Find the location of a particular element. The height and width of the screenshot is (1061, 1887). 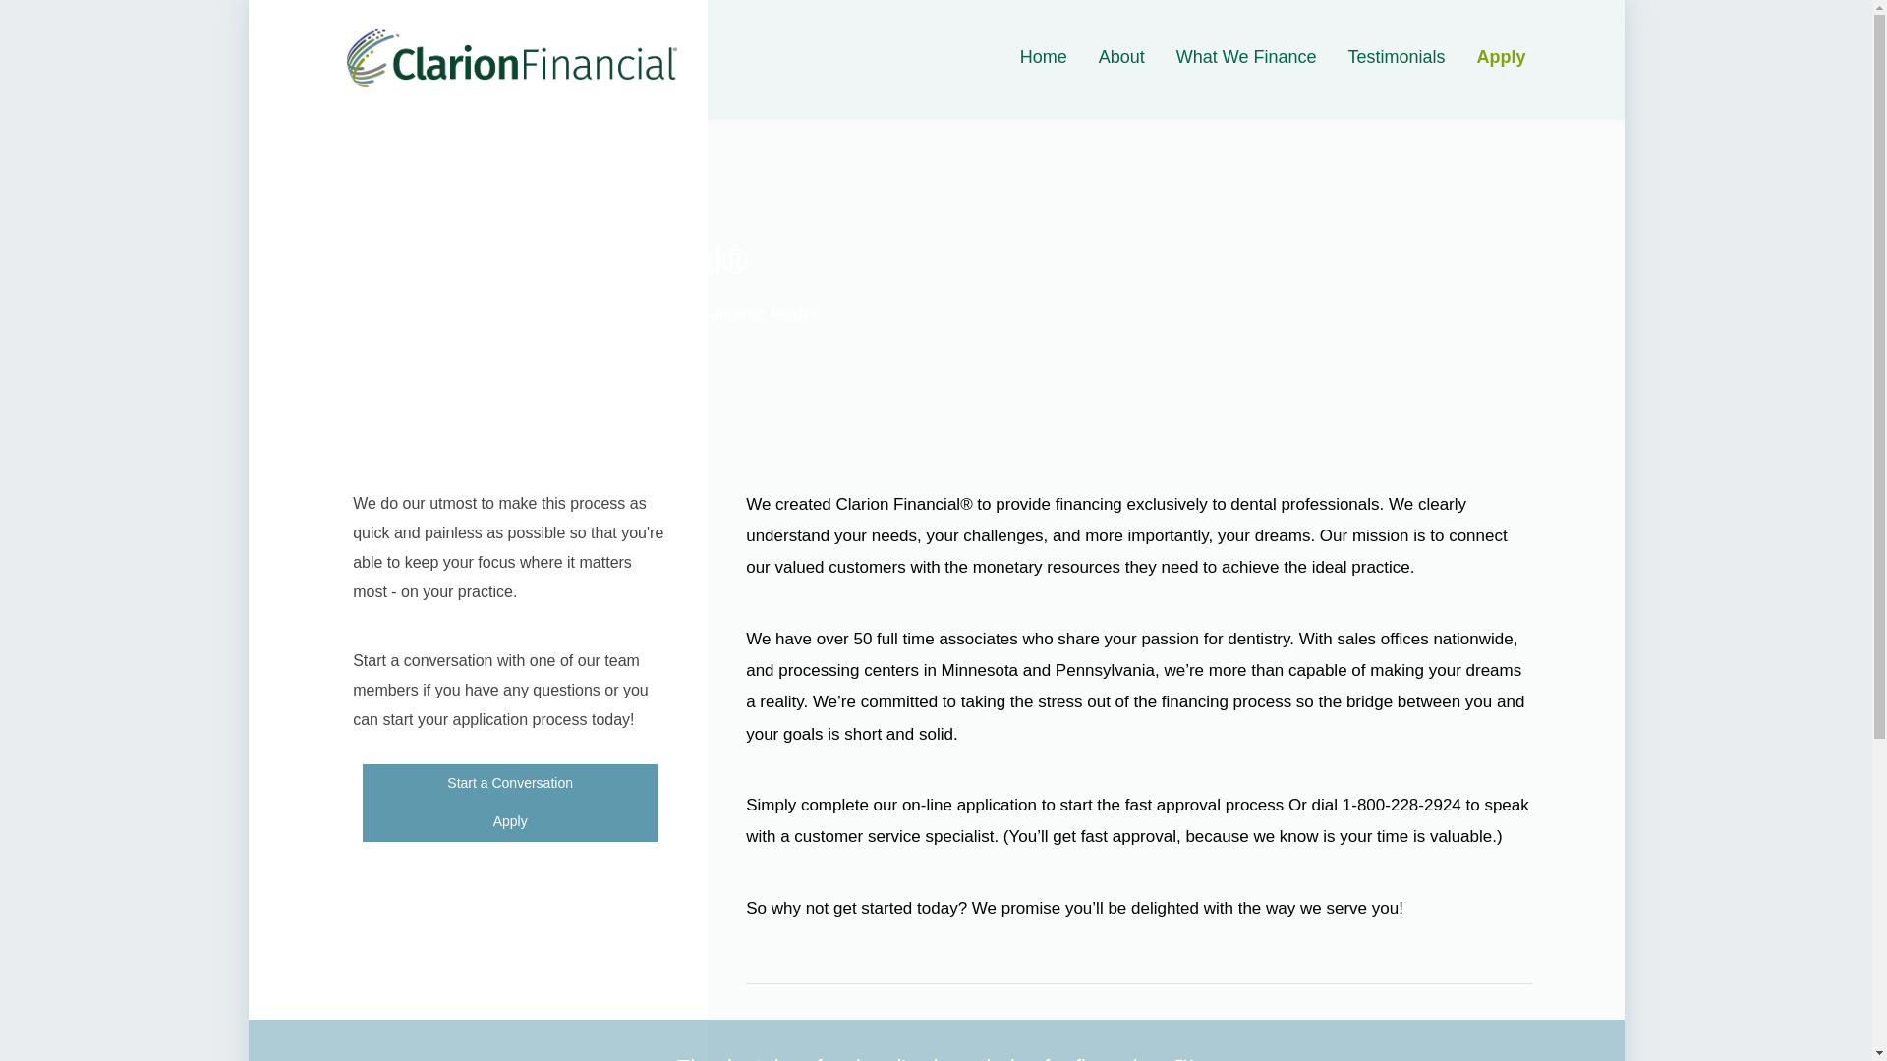

Apply is located at coordinates (1500, 57).